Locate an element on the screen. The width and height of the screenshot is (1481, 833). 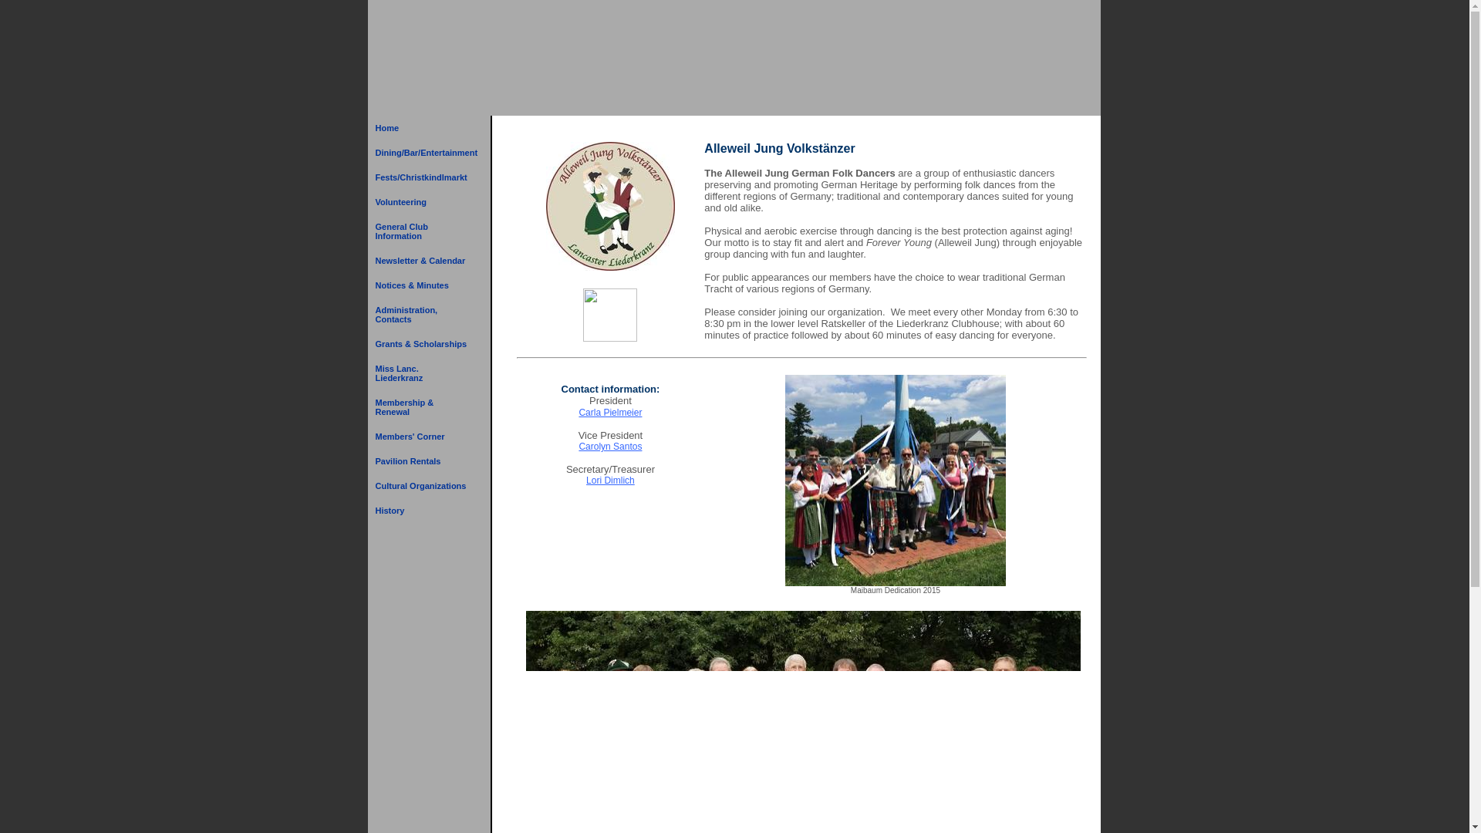
Administration, Contacts is located at coordinates (421, 314).